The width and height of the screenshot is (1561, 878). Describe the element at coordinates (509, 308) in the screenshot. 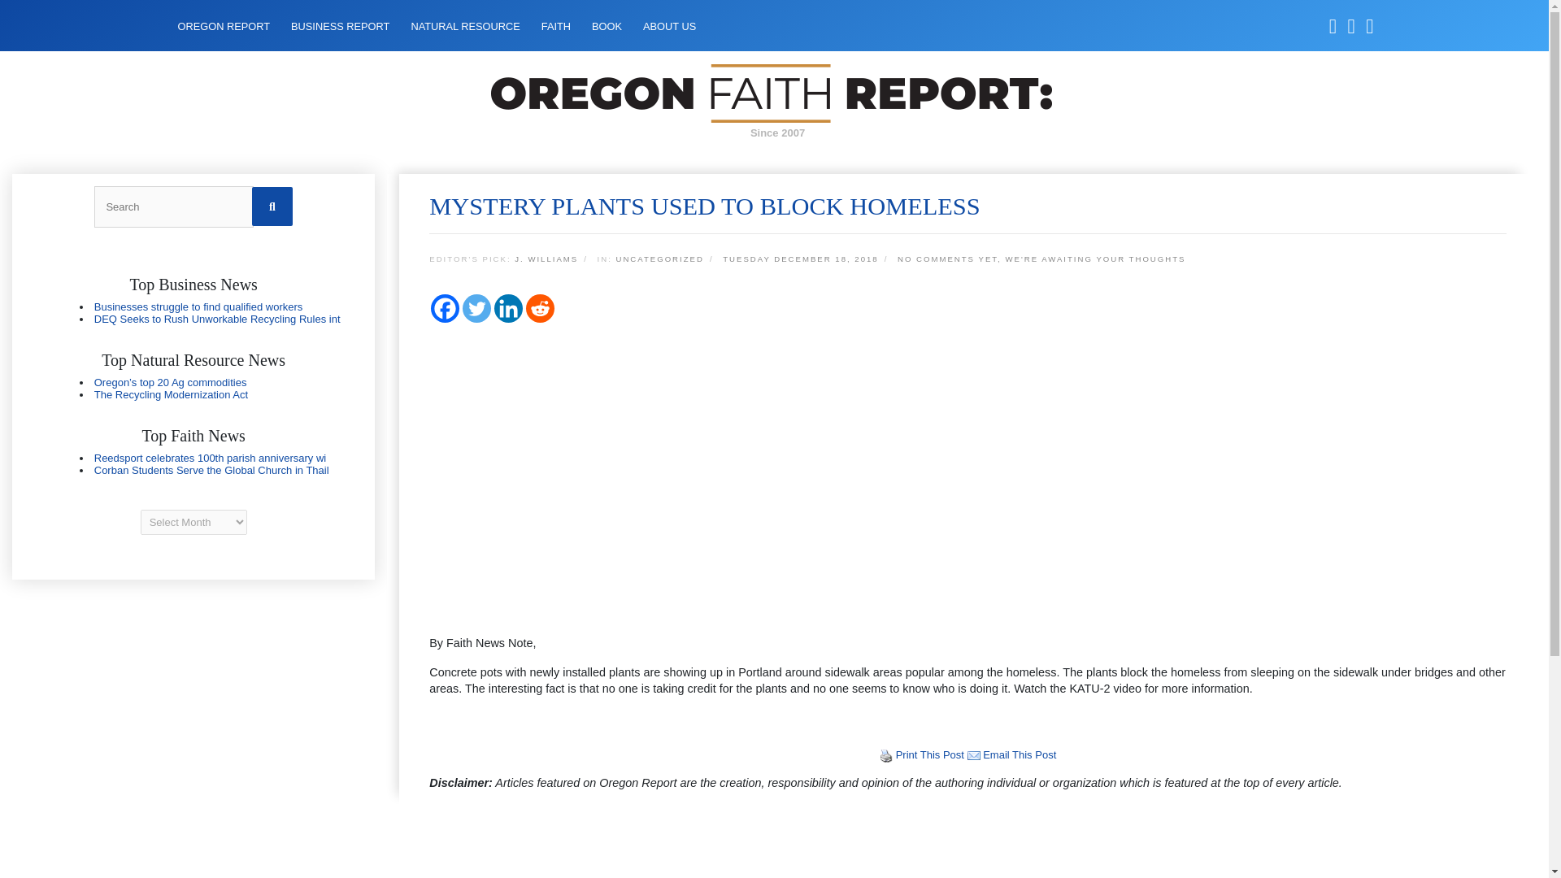

I see `Linkedin` at that location.